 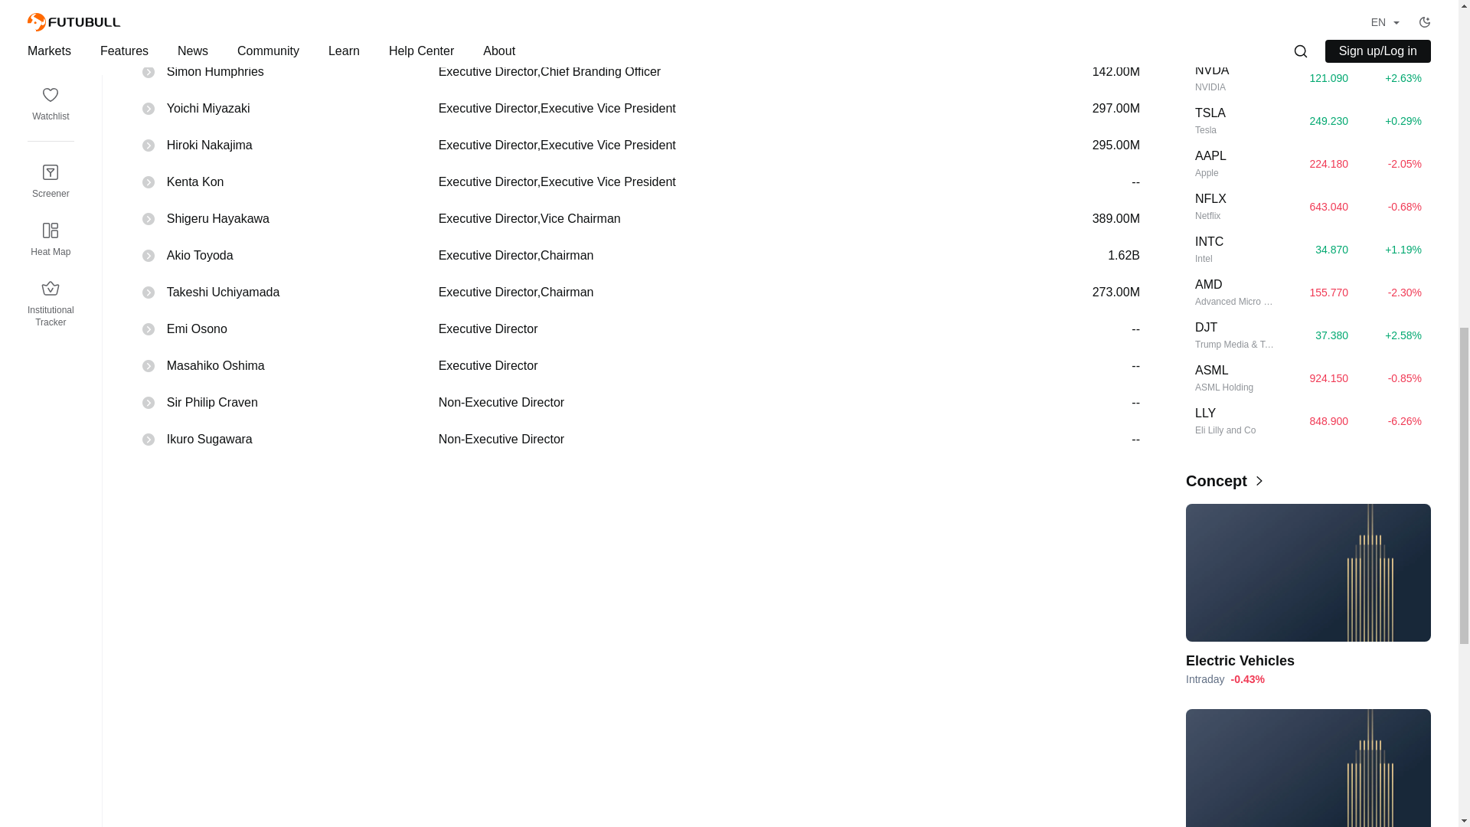 What do you see at coordinates (721, 403) in the screenshot?
I see `Non-Executive Director` at bounding box center [721, 403].